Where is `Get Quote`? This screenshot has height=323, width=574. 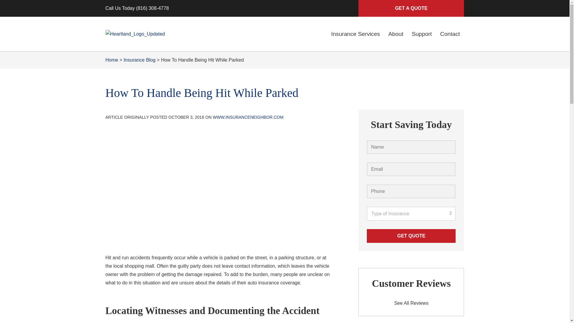
Get Quote is located at coordinates (411, 236).